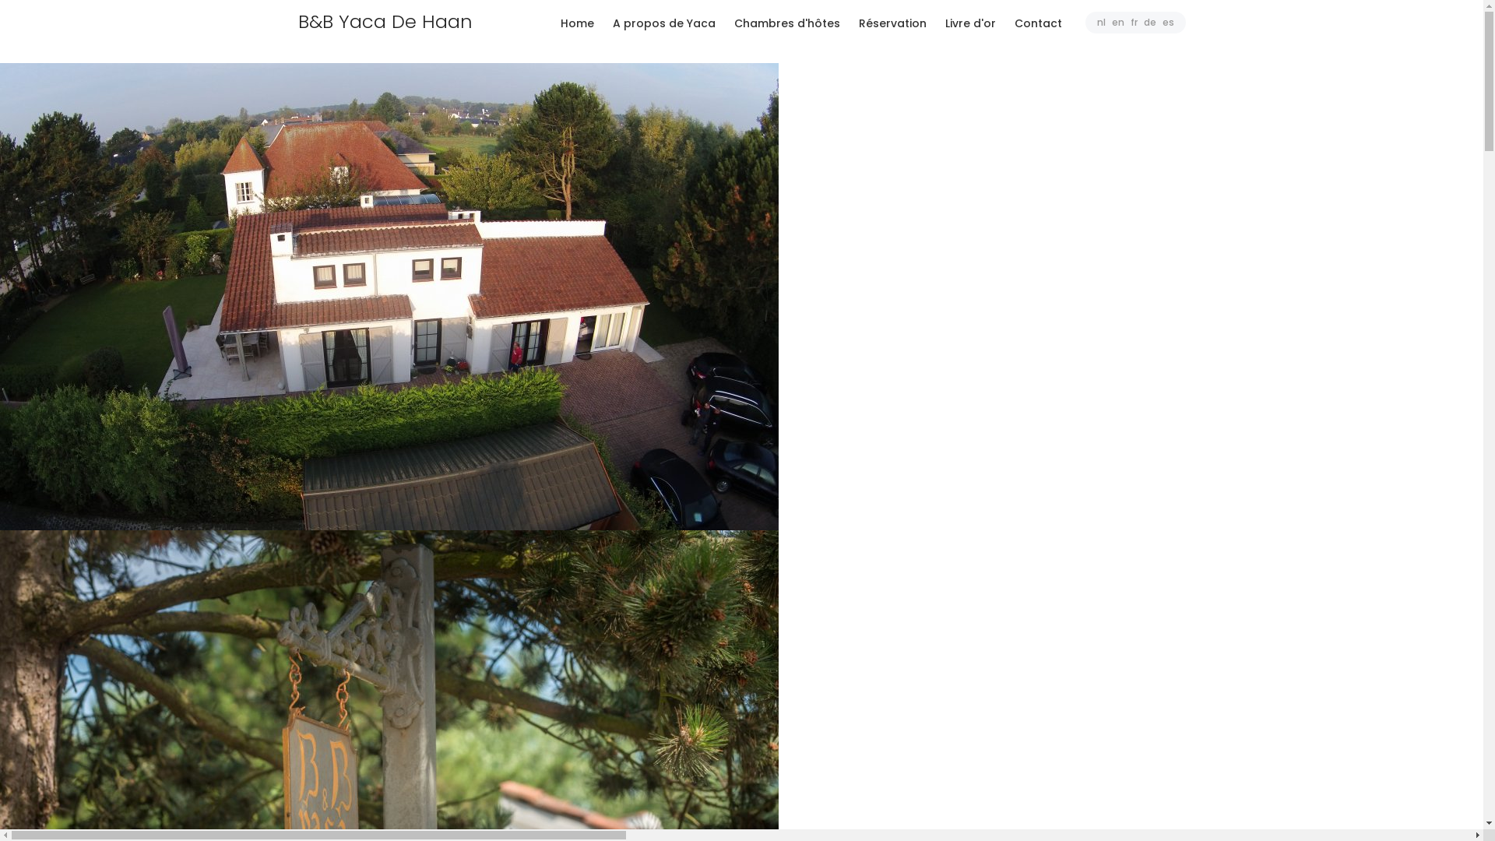 The height and width of the screenshot is (841, 1495). Describe the element at coordinates (970, 23) in the screenshot. I see `Livre d'or` at that location.